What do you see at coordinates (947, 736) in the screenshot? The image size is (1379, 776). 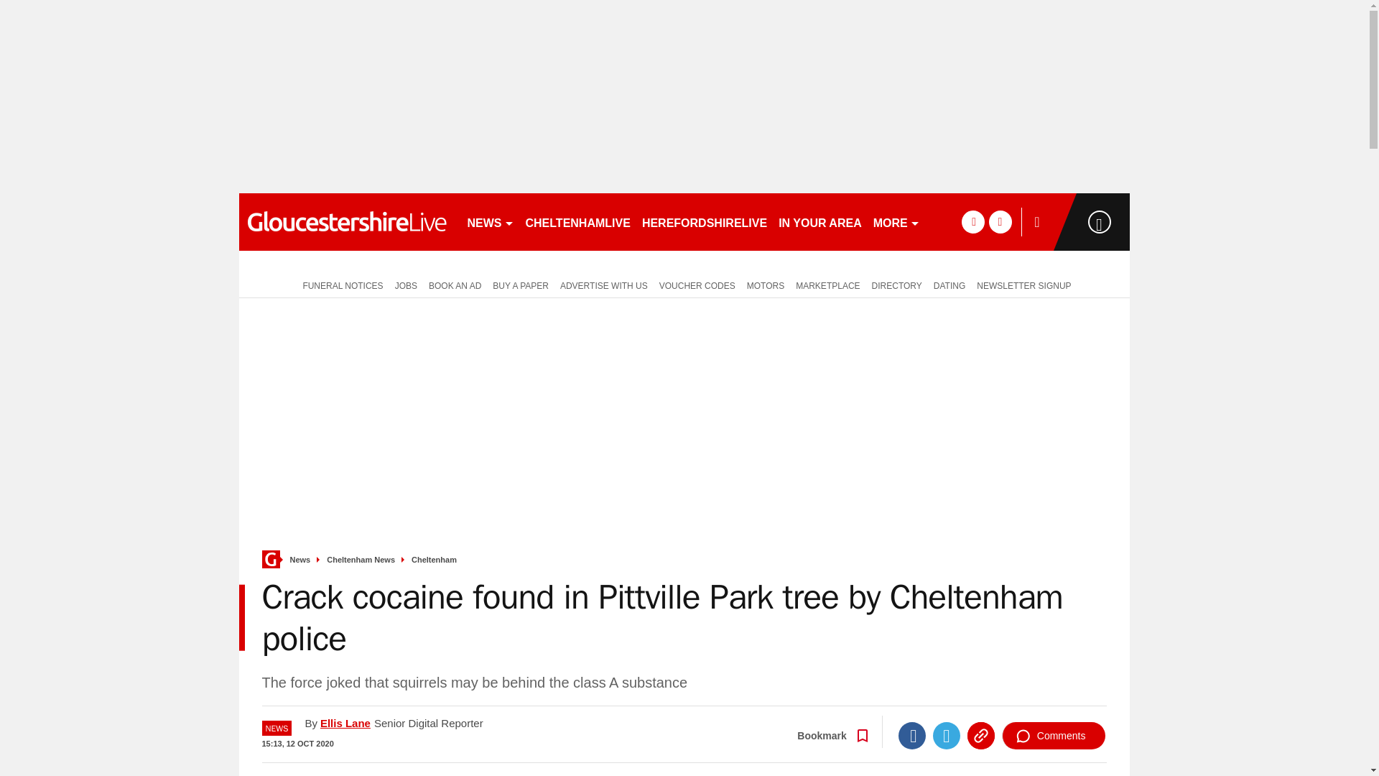 I see `Twitter` at bounding box center [947, 736].